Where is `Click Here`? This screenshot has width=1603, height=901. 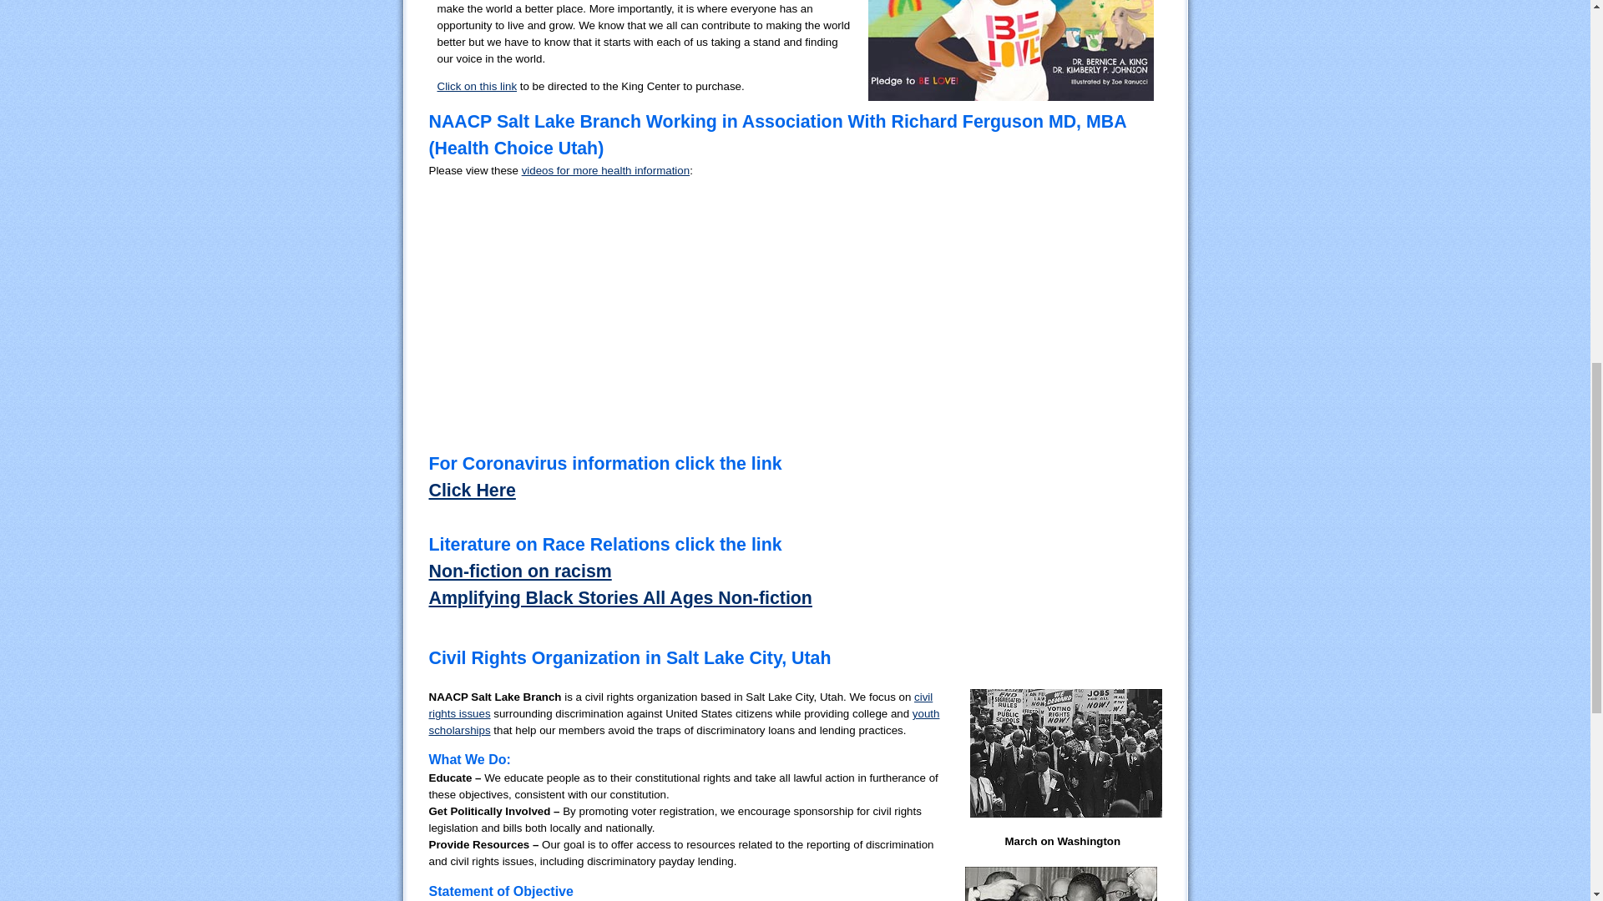 Click Here is located at coordinates (473, 491).